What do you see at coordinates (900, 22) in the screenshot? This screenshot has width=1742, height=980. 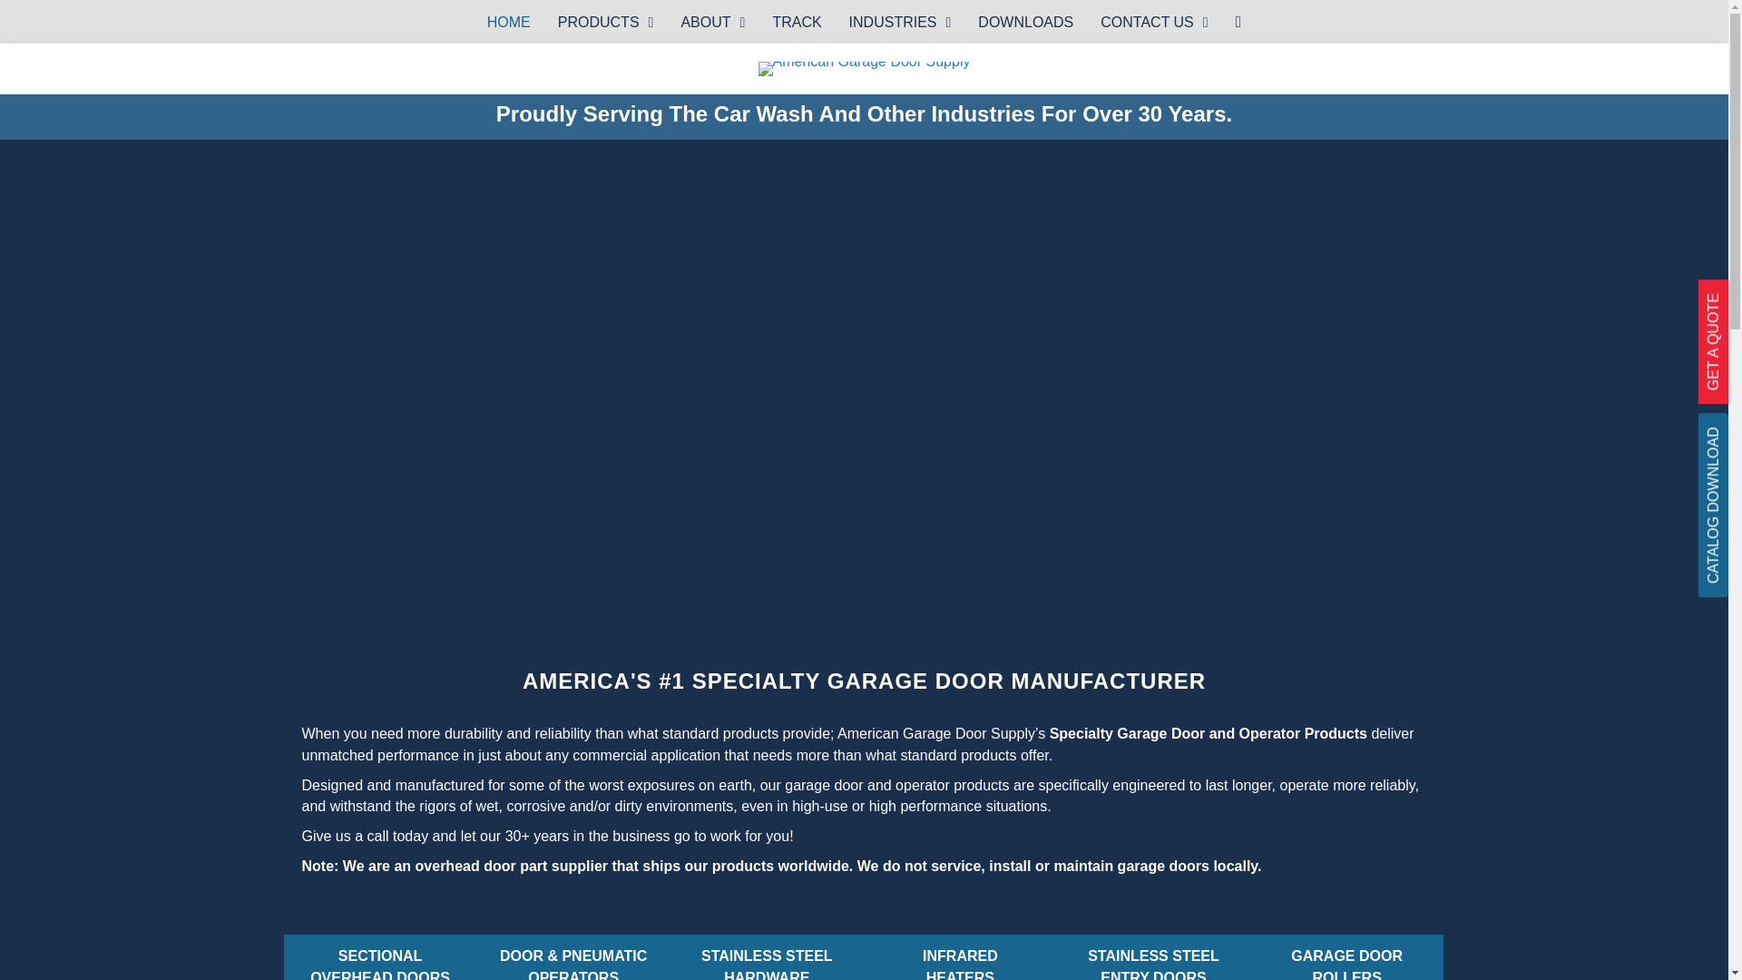 I see `HOME` at bounding box center [900, 22].